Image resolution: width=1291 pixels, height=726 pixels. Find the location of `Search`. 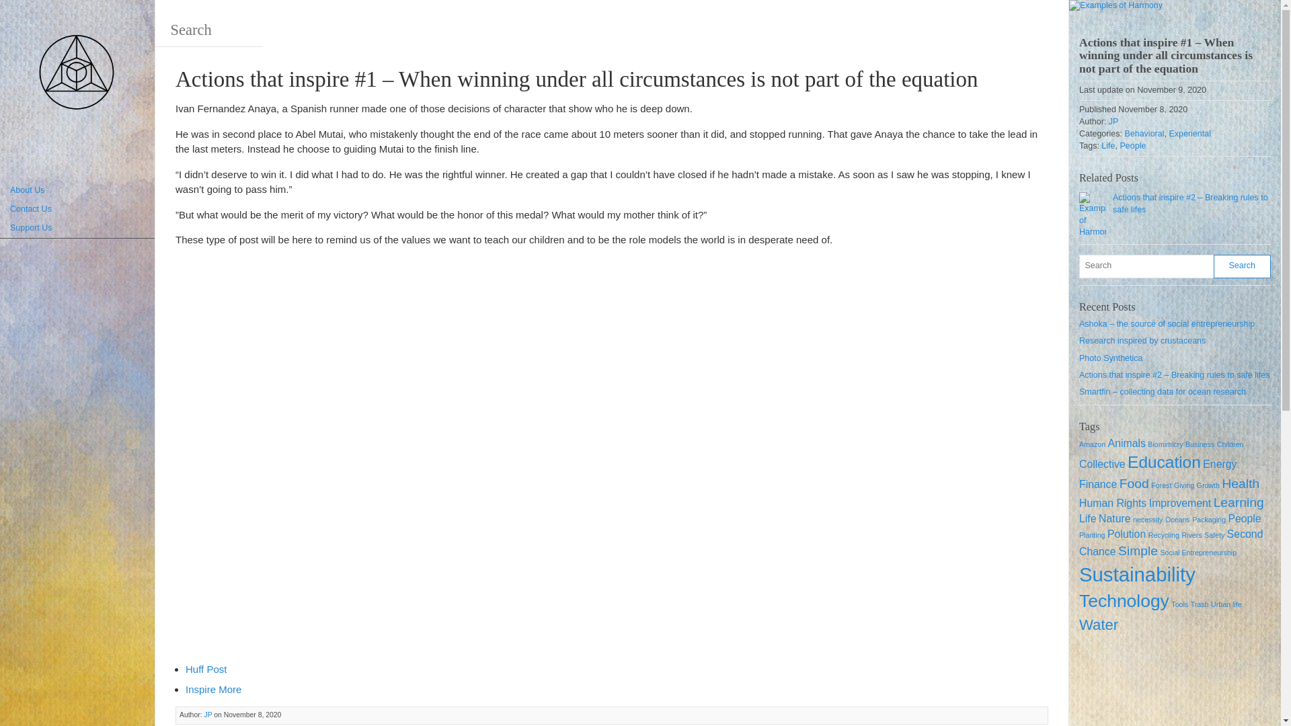

Search is located at coordinates (208, 30).